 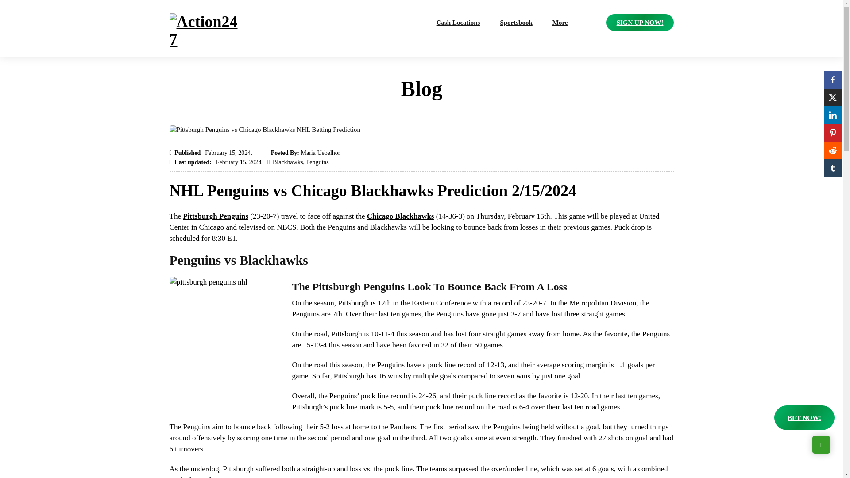 I want to click on Tumblr, so click(x=832, y=168).